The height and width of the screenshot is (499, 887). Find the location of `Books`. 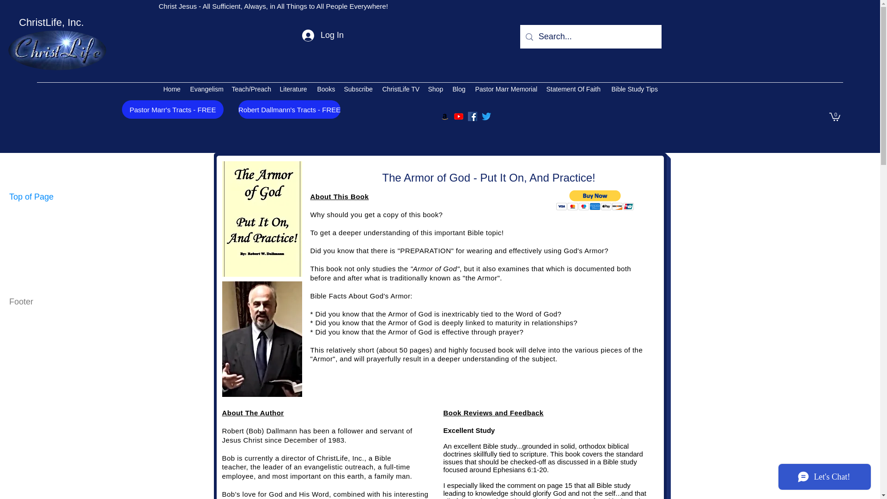

Books is located at coordinates (325, 89).